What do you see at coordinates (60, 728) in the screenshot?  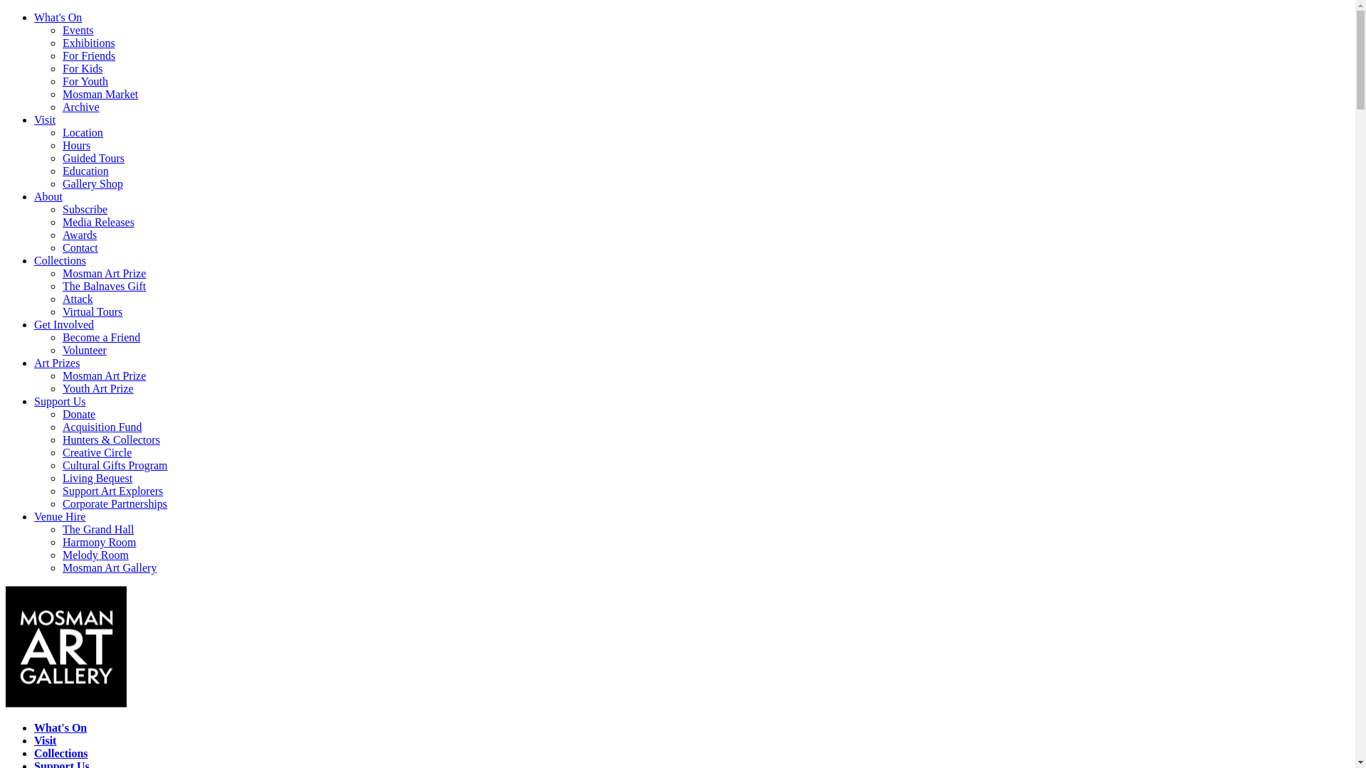 I see `What's On` at bounding box center [60, 728].